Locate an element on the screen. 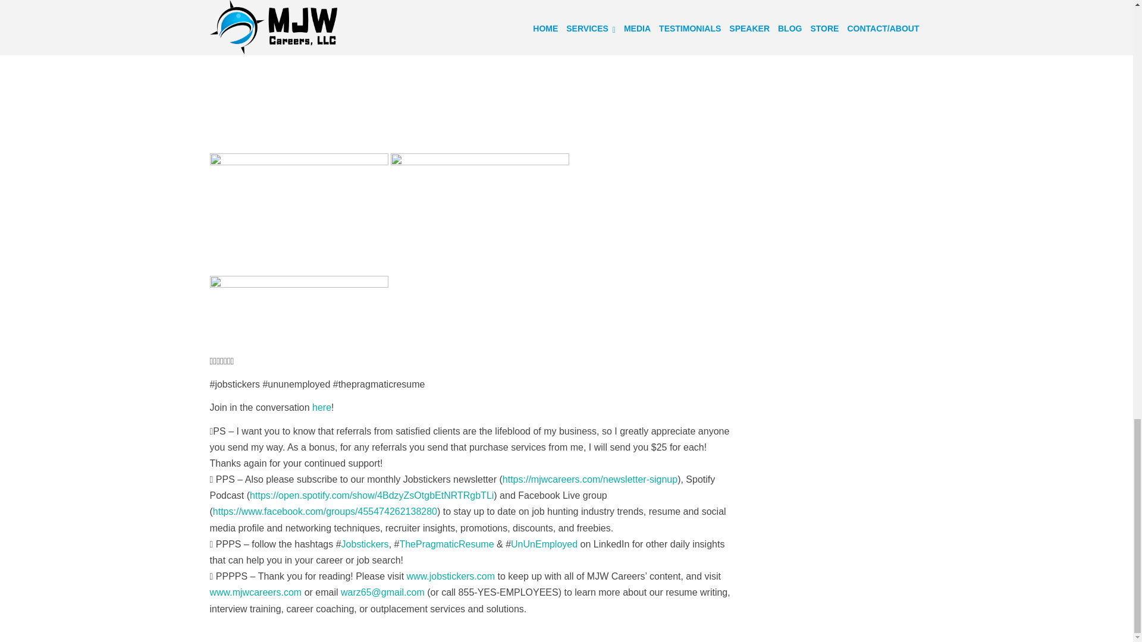 The height and width of the screenshot is (642, 1142). UnUnEmployed is located at coordinates (544, 545).